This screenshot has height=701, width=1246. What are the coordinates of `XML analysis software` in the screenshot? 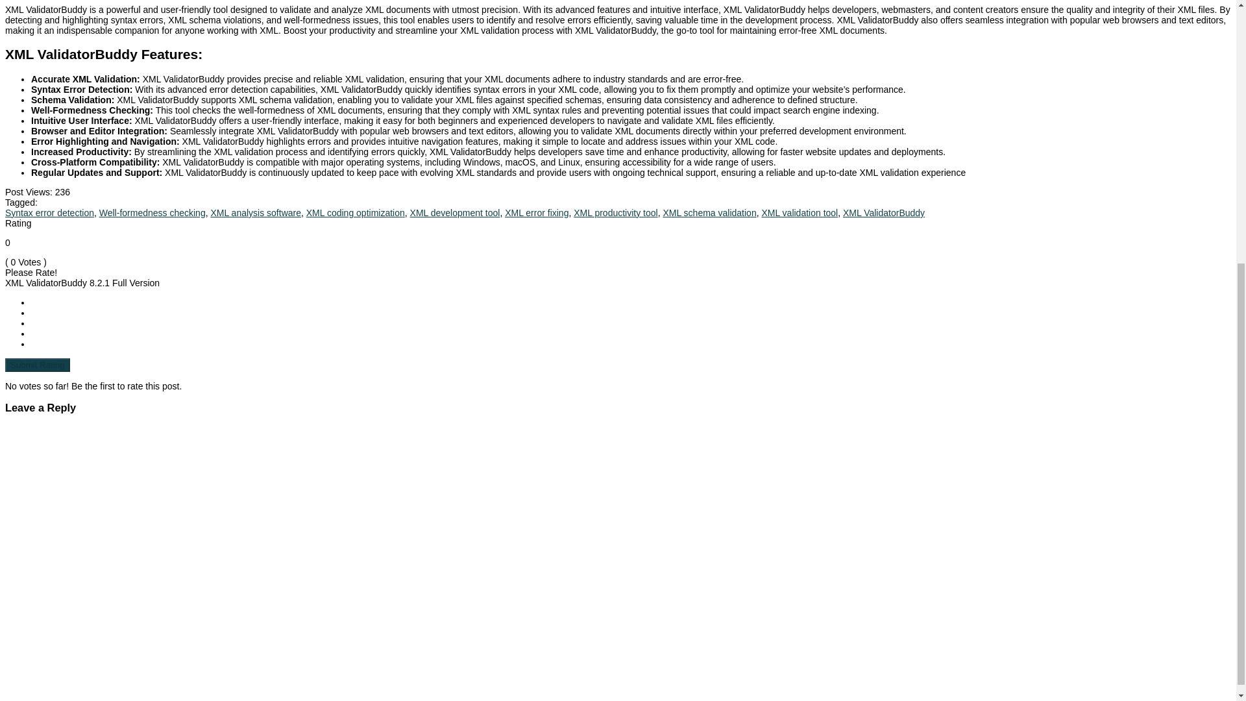 It's located at (256, 212).